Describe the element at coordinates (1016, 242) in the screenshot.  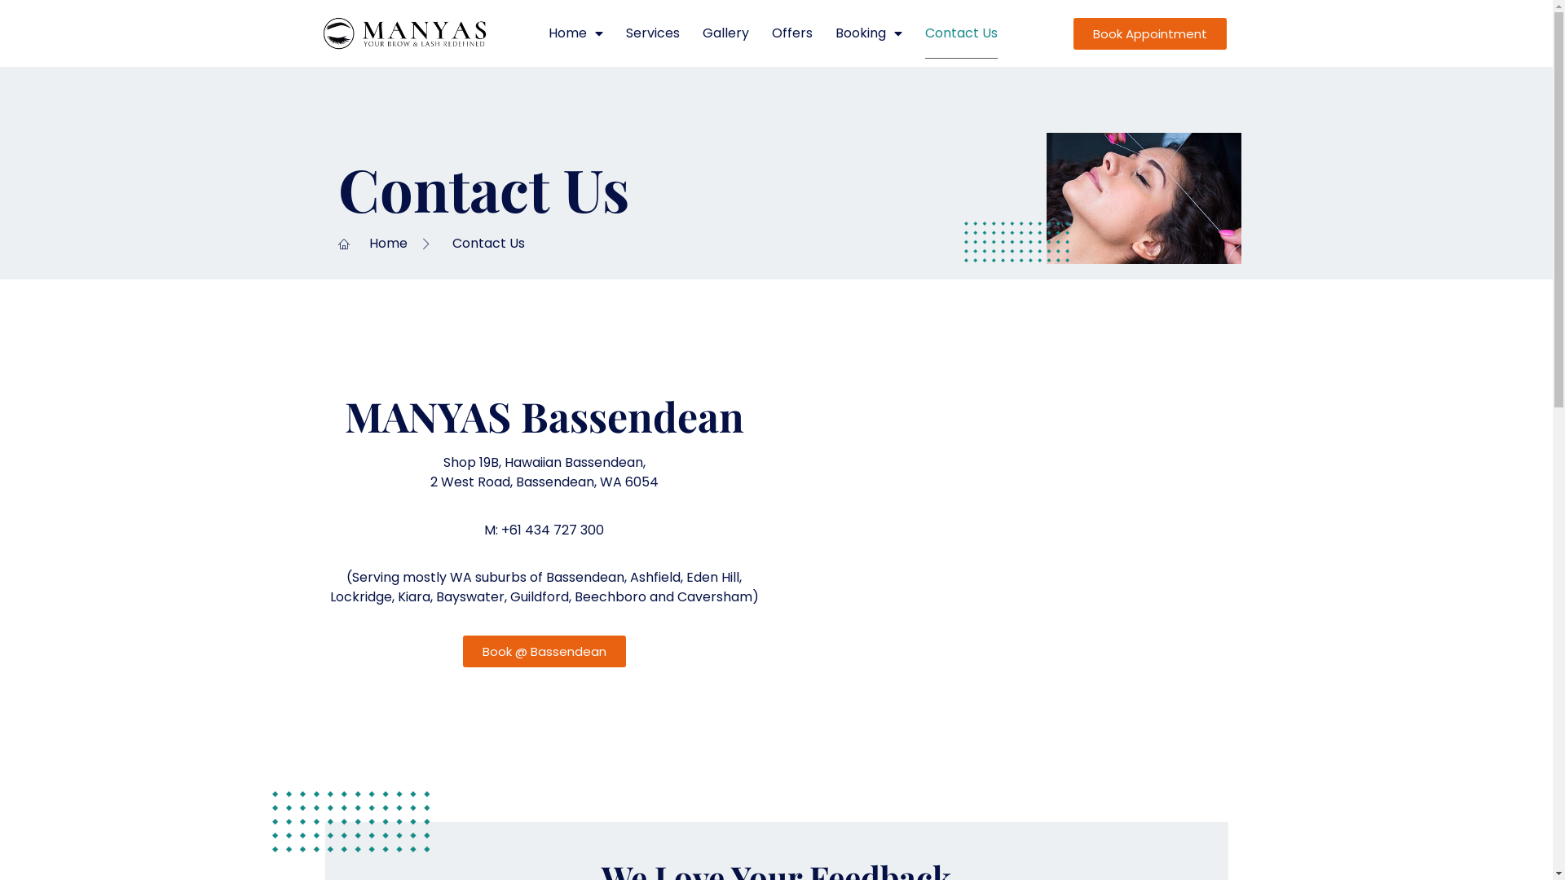
I see `pattern_1.png` at that location.